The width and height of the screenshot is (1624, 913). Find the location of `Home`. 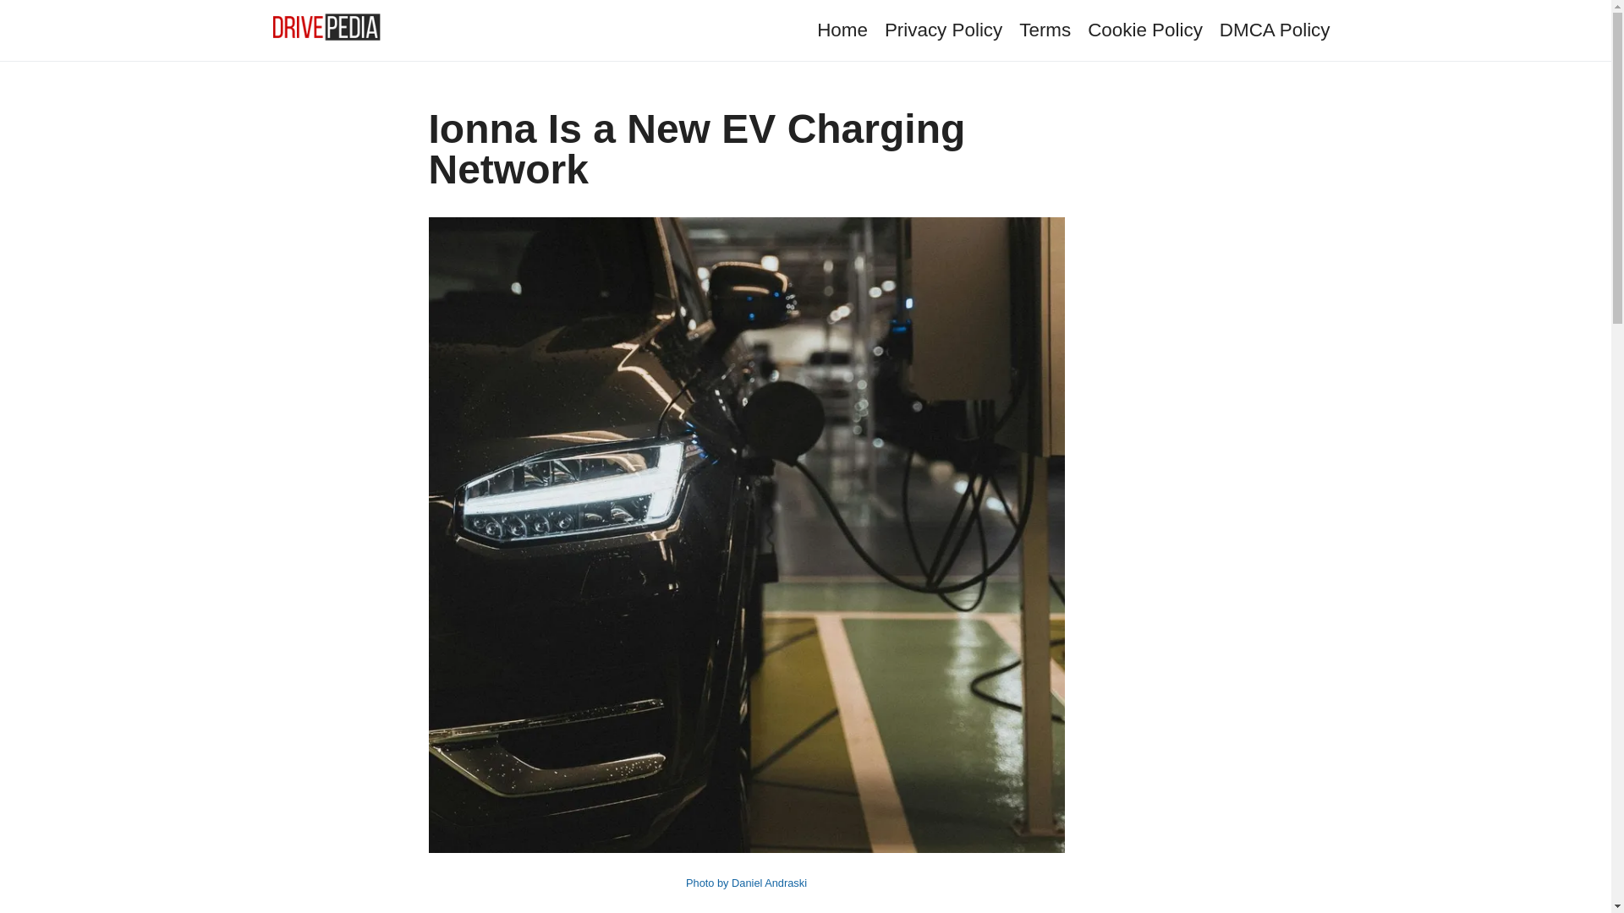

Home is located at coordinates (842, 29).